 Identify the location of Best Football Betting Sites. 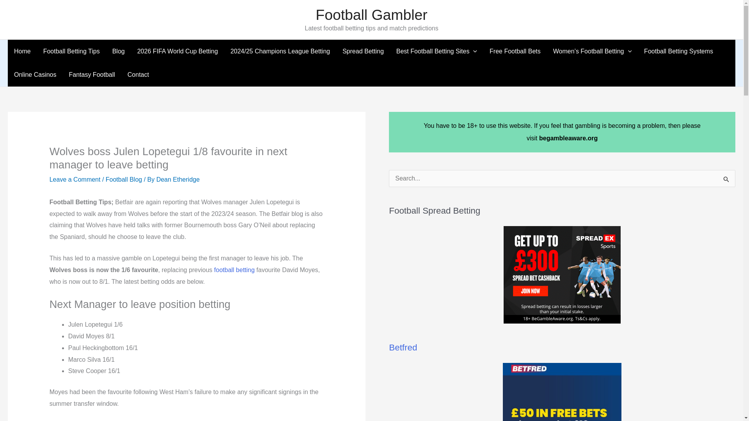
(437, 51).